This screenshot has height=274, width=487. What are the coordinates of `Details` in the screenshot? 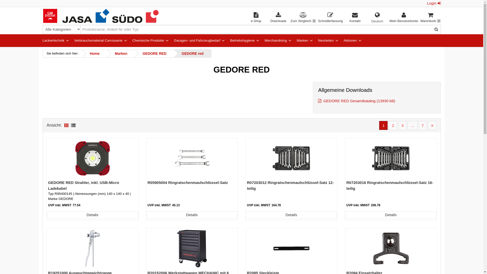 It's located at (291, 215).